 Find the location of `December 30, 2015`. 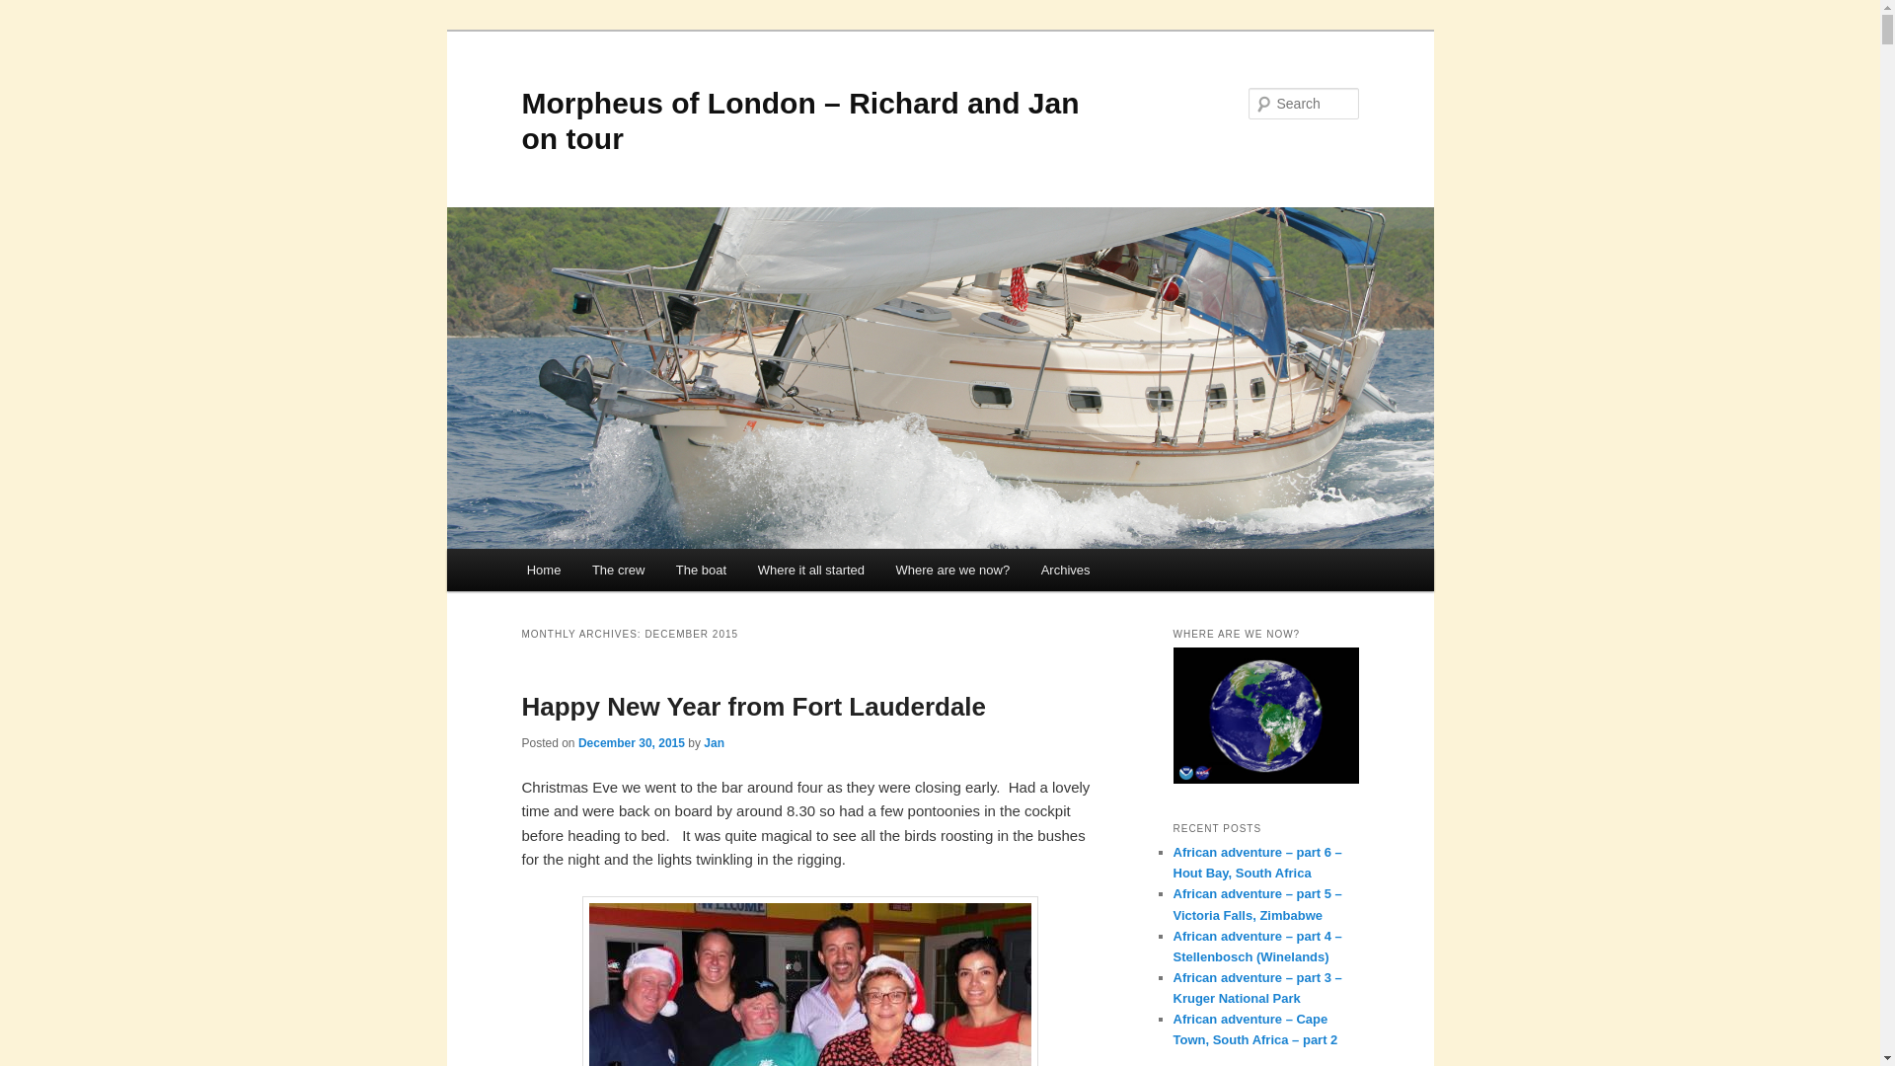

December 30, 2015 is located at coordinates (631, 743).